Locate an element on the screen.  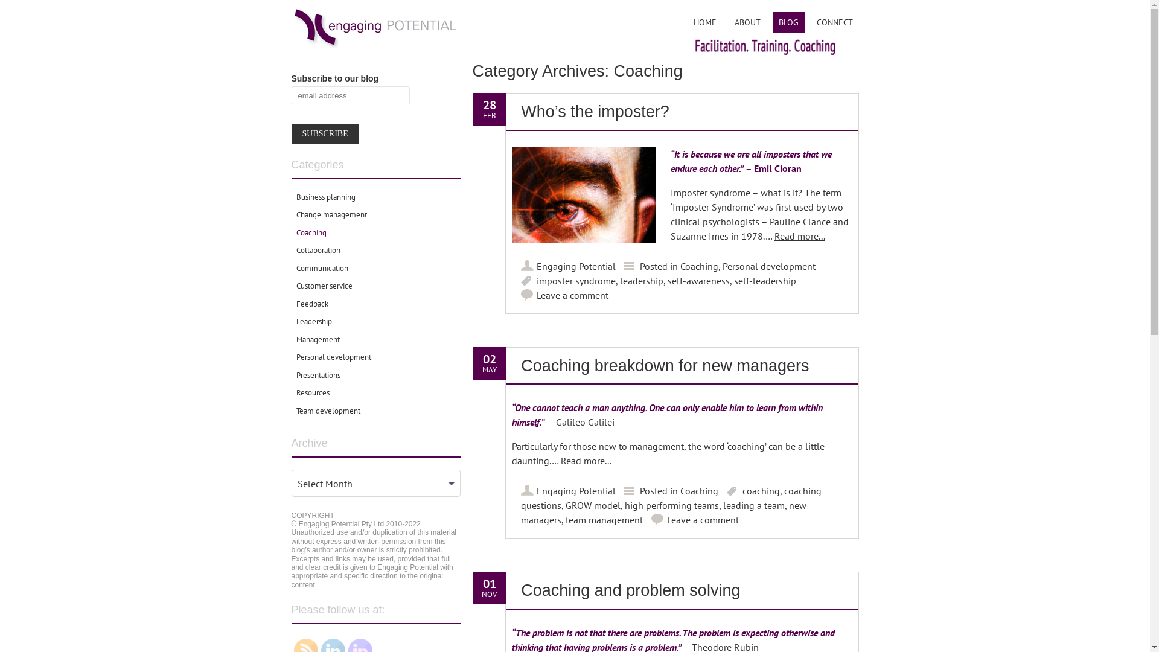
Engaging Potential is located at coordinates (576, 491).